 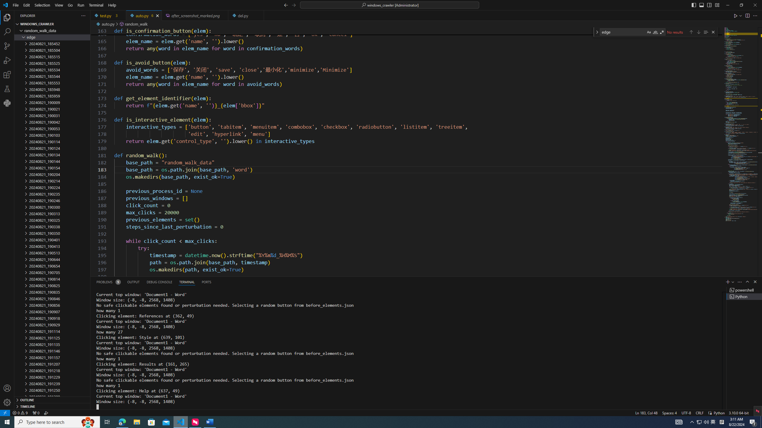 What do you see at coordinates (144, 15) in the screenshot?
I see `auto.py` at bounding box center [144, 15].